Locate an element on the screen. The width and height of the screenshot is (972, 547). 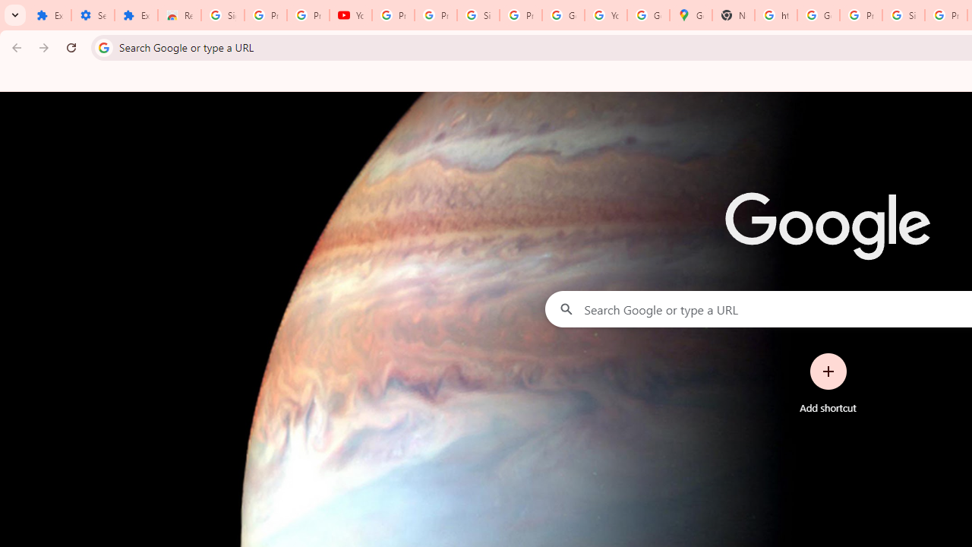
https://scholar.google.com/ is located at coordinates (776, 15).